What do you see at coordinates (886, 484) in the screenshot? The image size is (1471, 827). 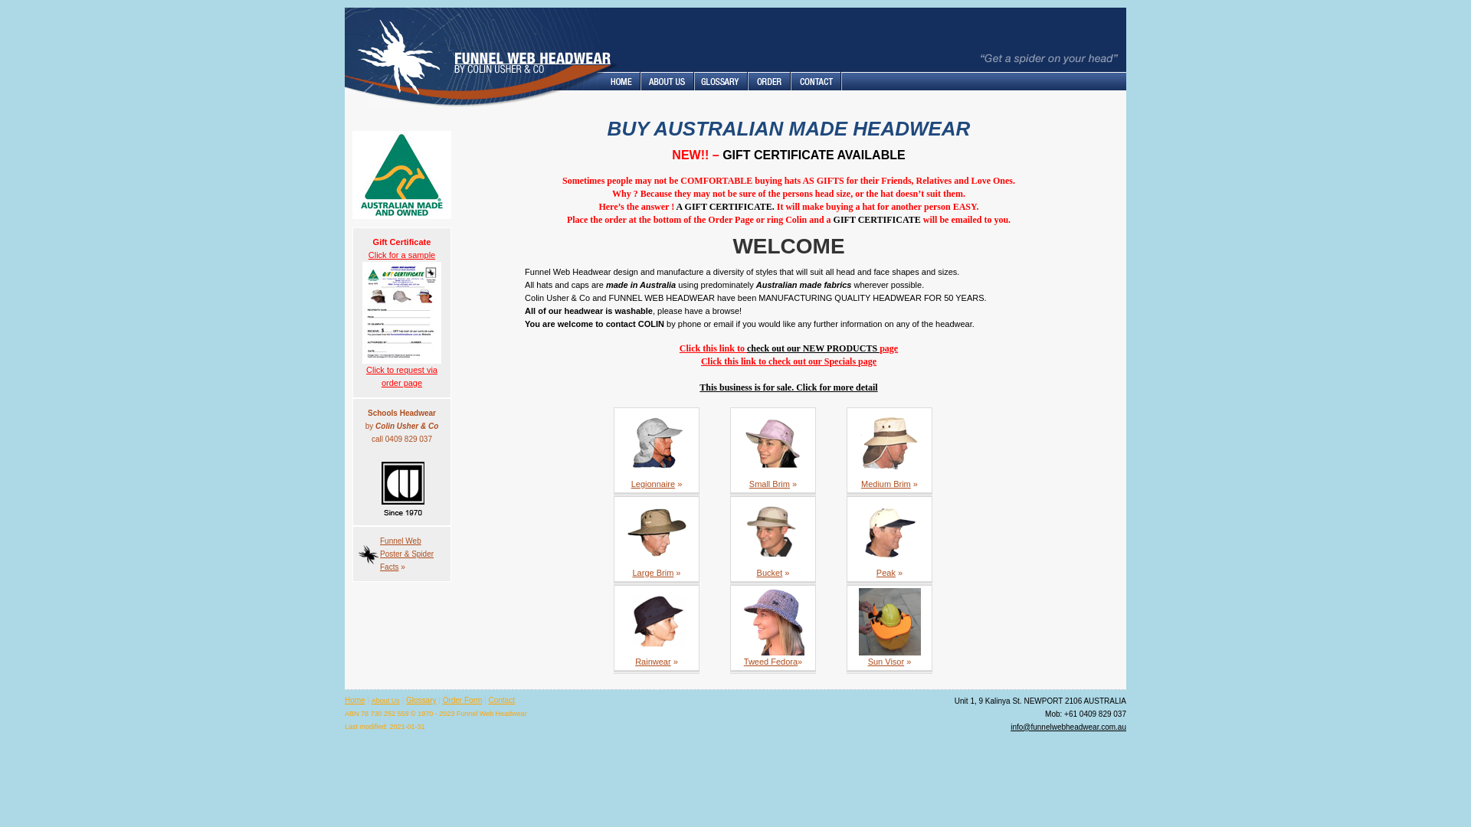 I see `Medium Brim` at bounding box center [886, 484].